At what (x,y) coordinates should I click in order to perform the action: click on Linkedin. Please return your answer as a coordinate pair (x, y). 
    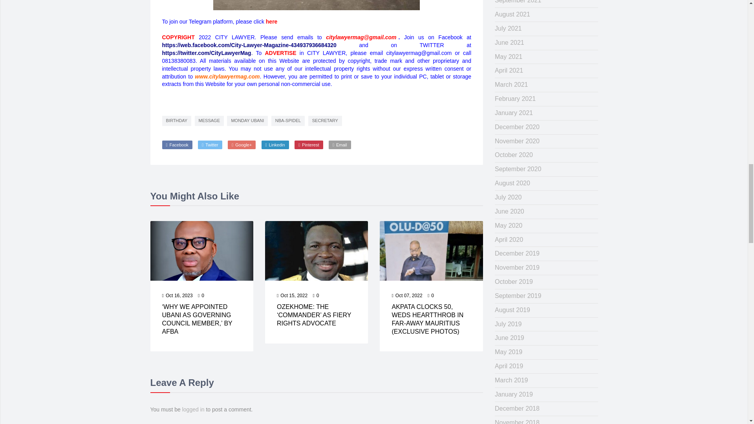
    Looking at the image, I should click on (275, 144).